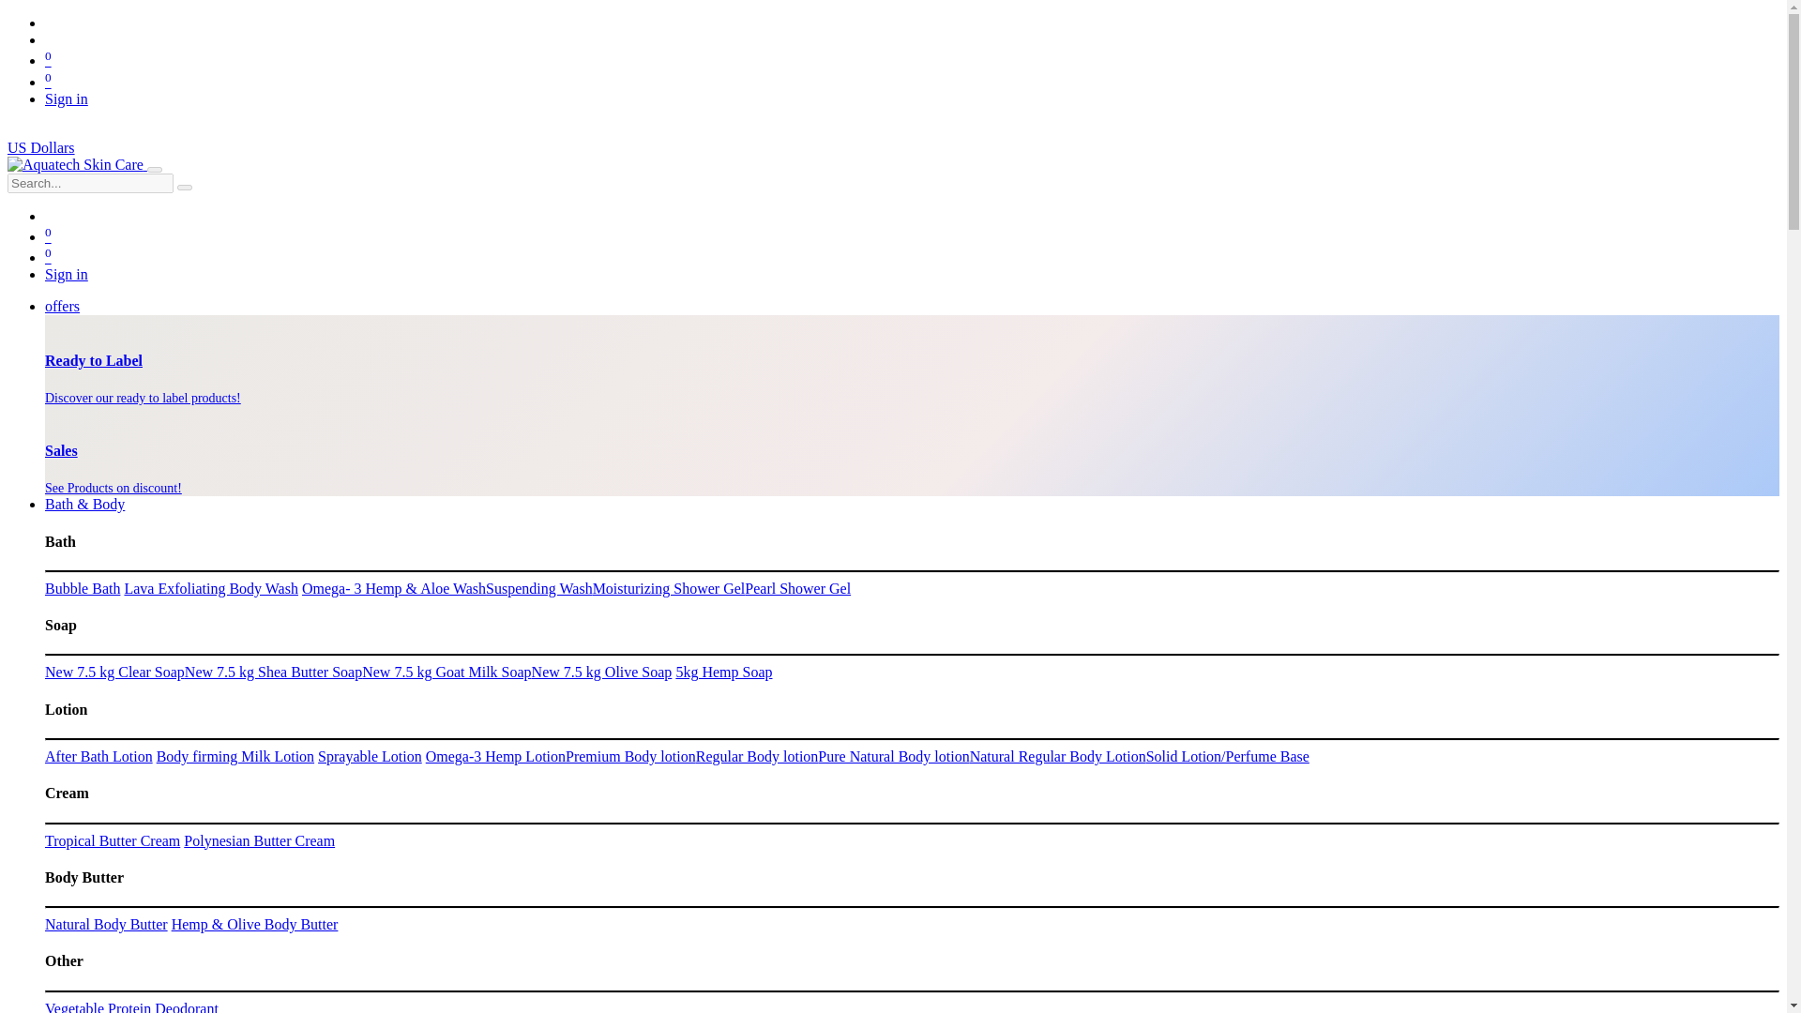 Image resolution: width=1801 pixels, height=1013 pixels. Describe the element at coordinates (446, 672) in the screenshot. I see `New 7.5 kg Goat Milk Soap` at that location.